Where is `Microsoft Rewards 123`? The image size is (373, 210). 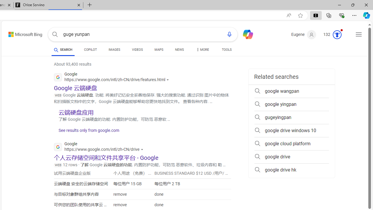
Microsoft Rewards 123 is located at coordinates (333, 35).